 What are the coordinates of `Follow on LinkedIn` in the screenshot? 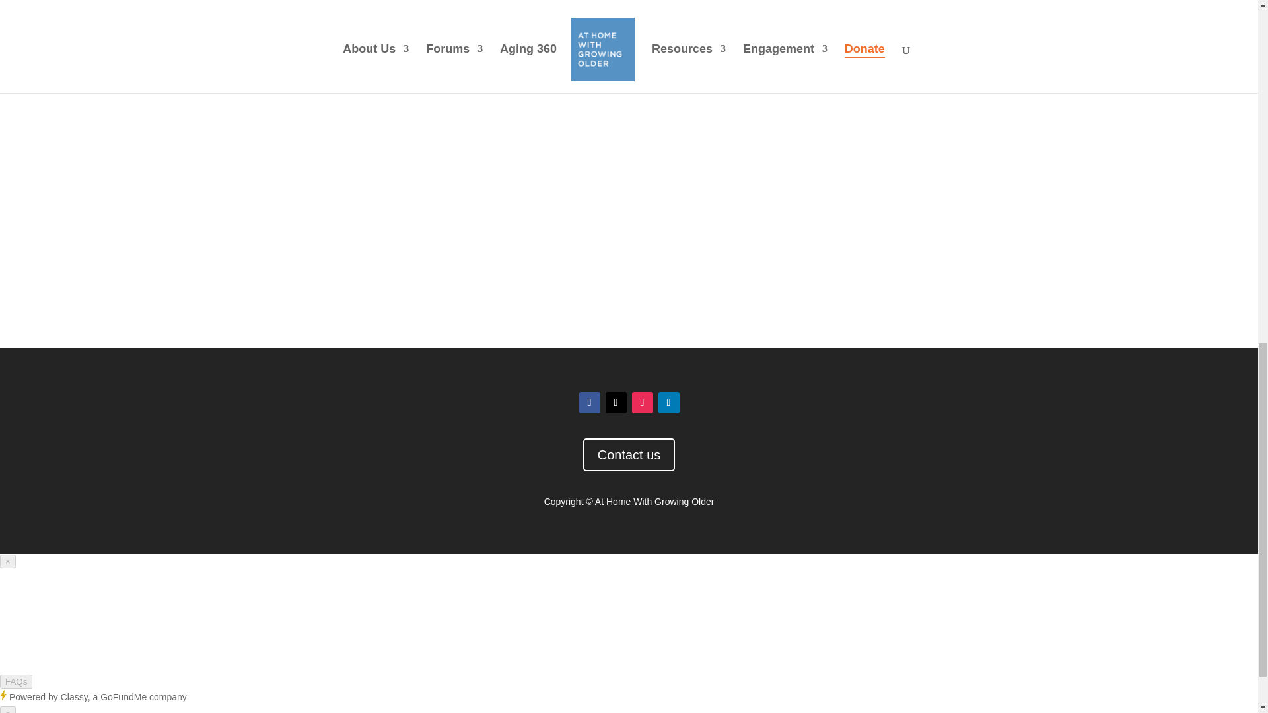 It's located at (668, 403).